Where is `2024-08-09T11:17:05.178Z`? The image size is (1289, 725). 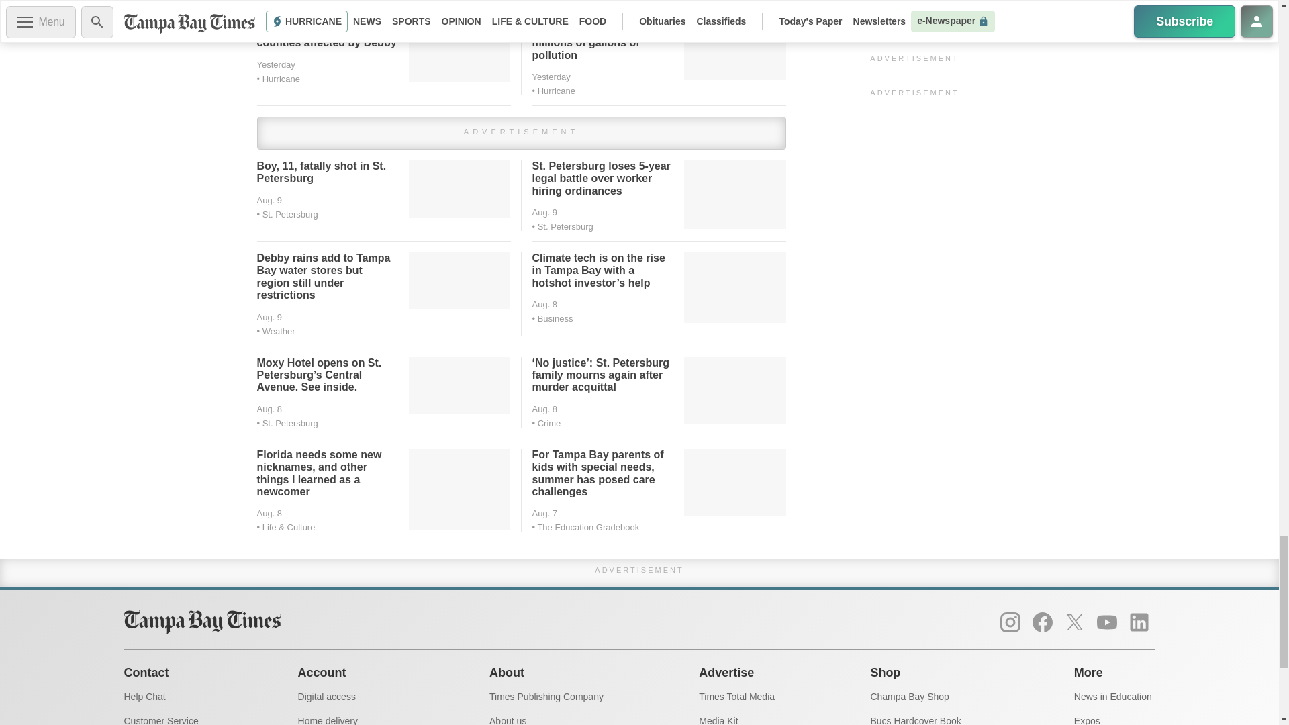
2024-08-09T11:17:05.178Z is located at coordinates (269, 200).